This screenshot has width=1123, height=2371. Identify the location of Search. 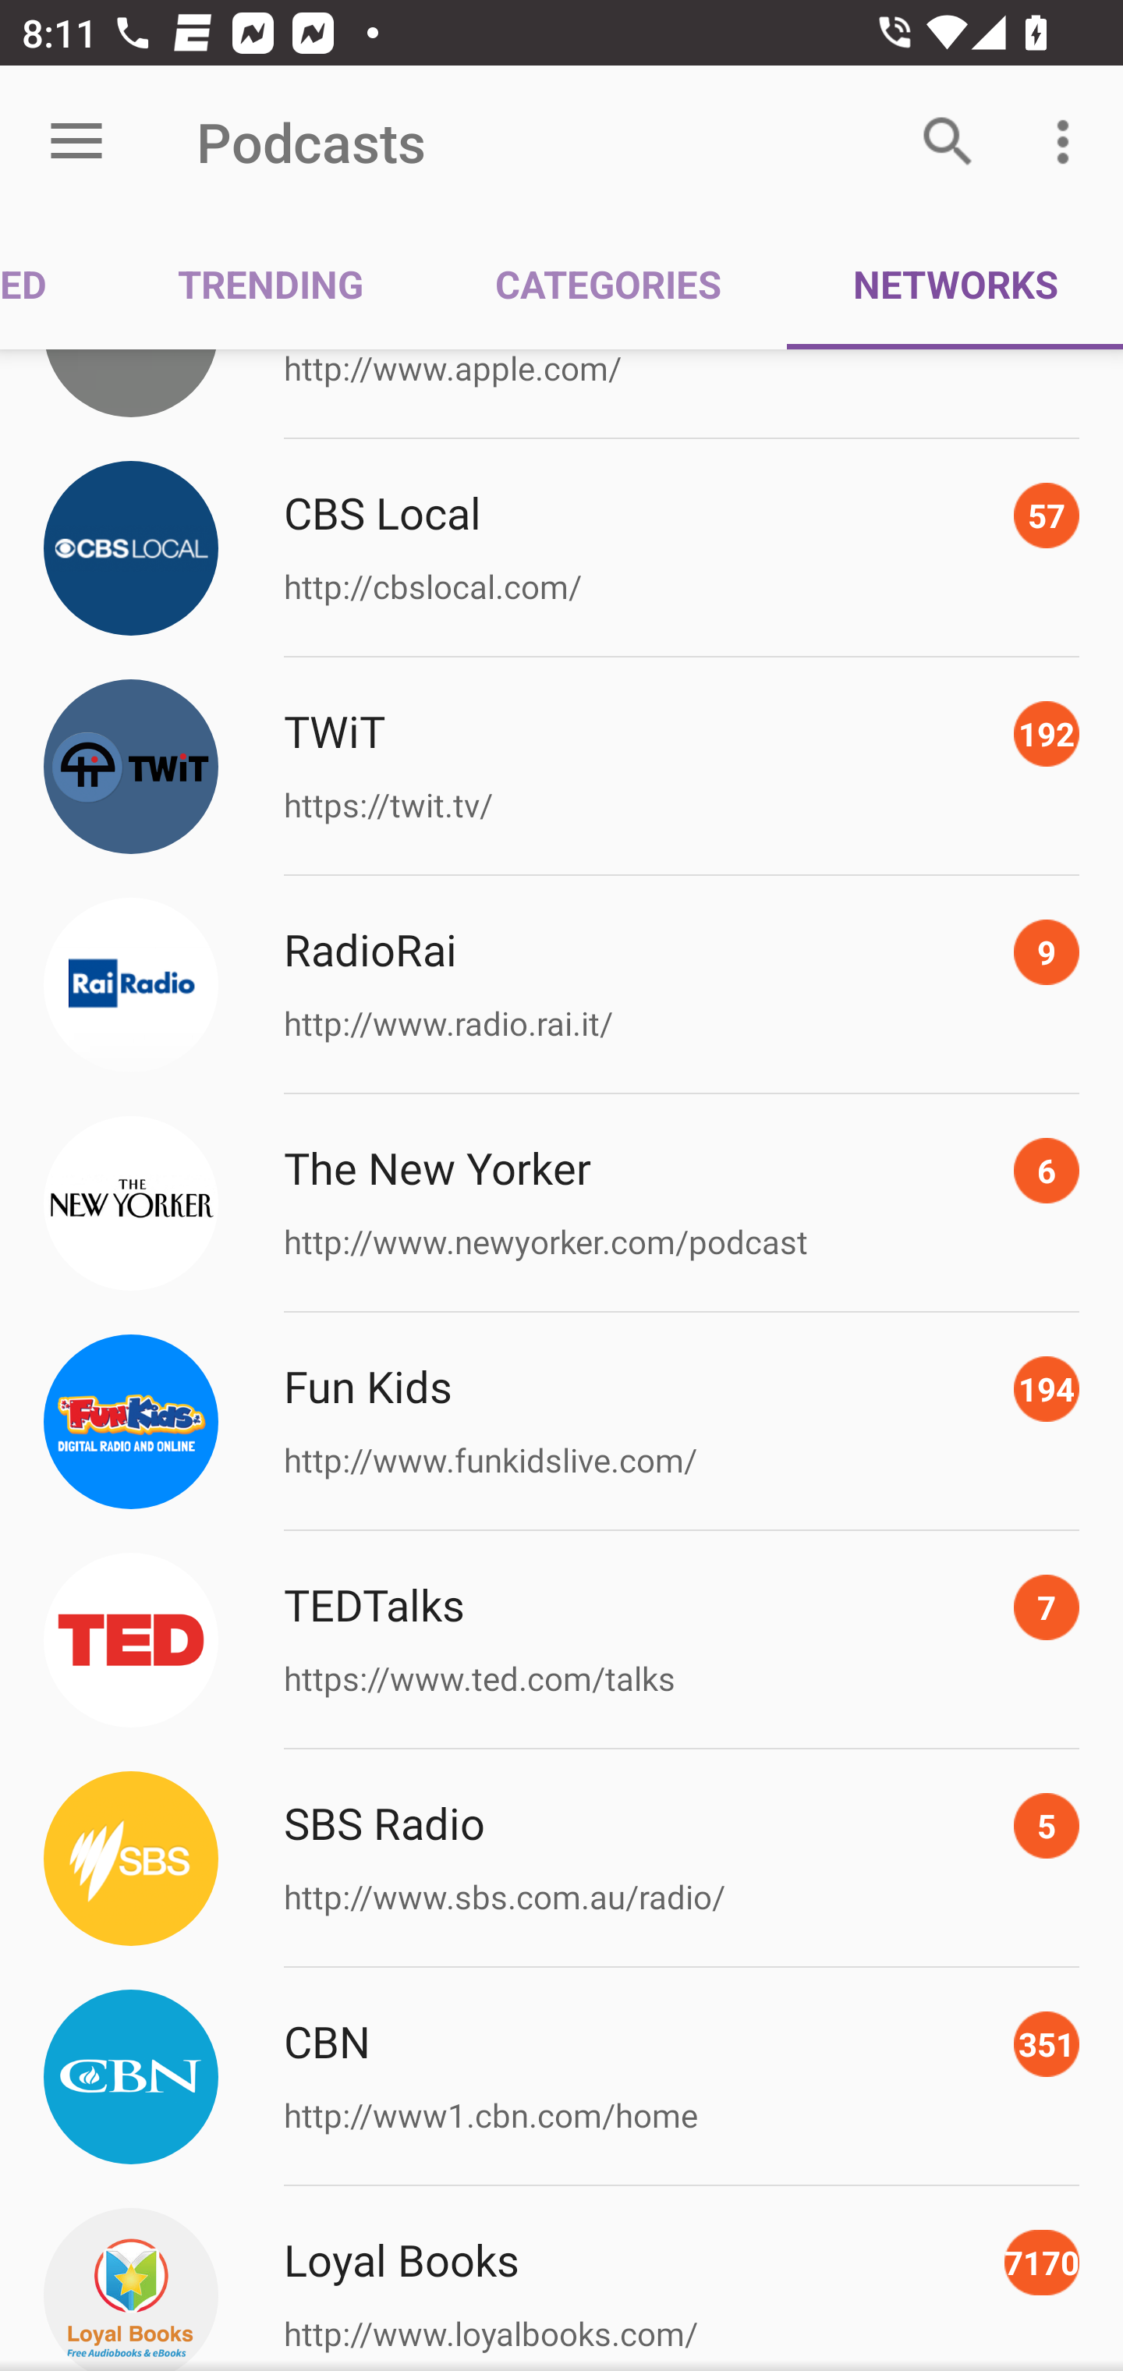
(948, 142).